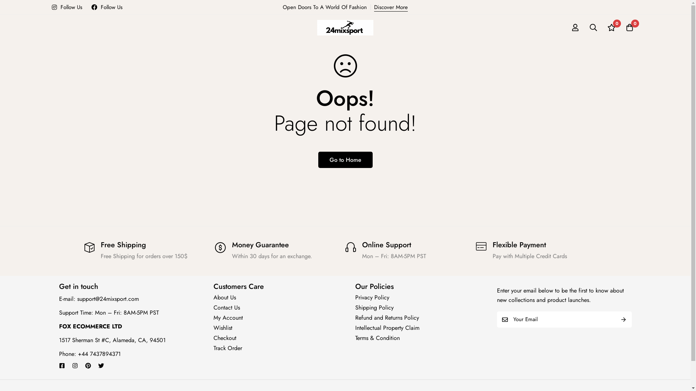 The height and width of the screenshot is (391, 696). What do you see at coordinates (239, 287) in the screenshot?
I see `Customers Care` at bounding box center [239, 287].